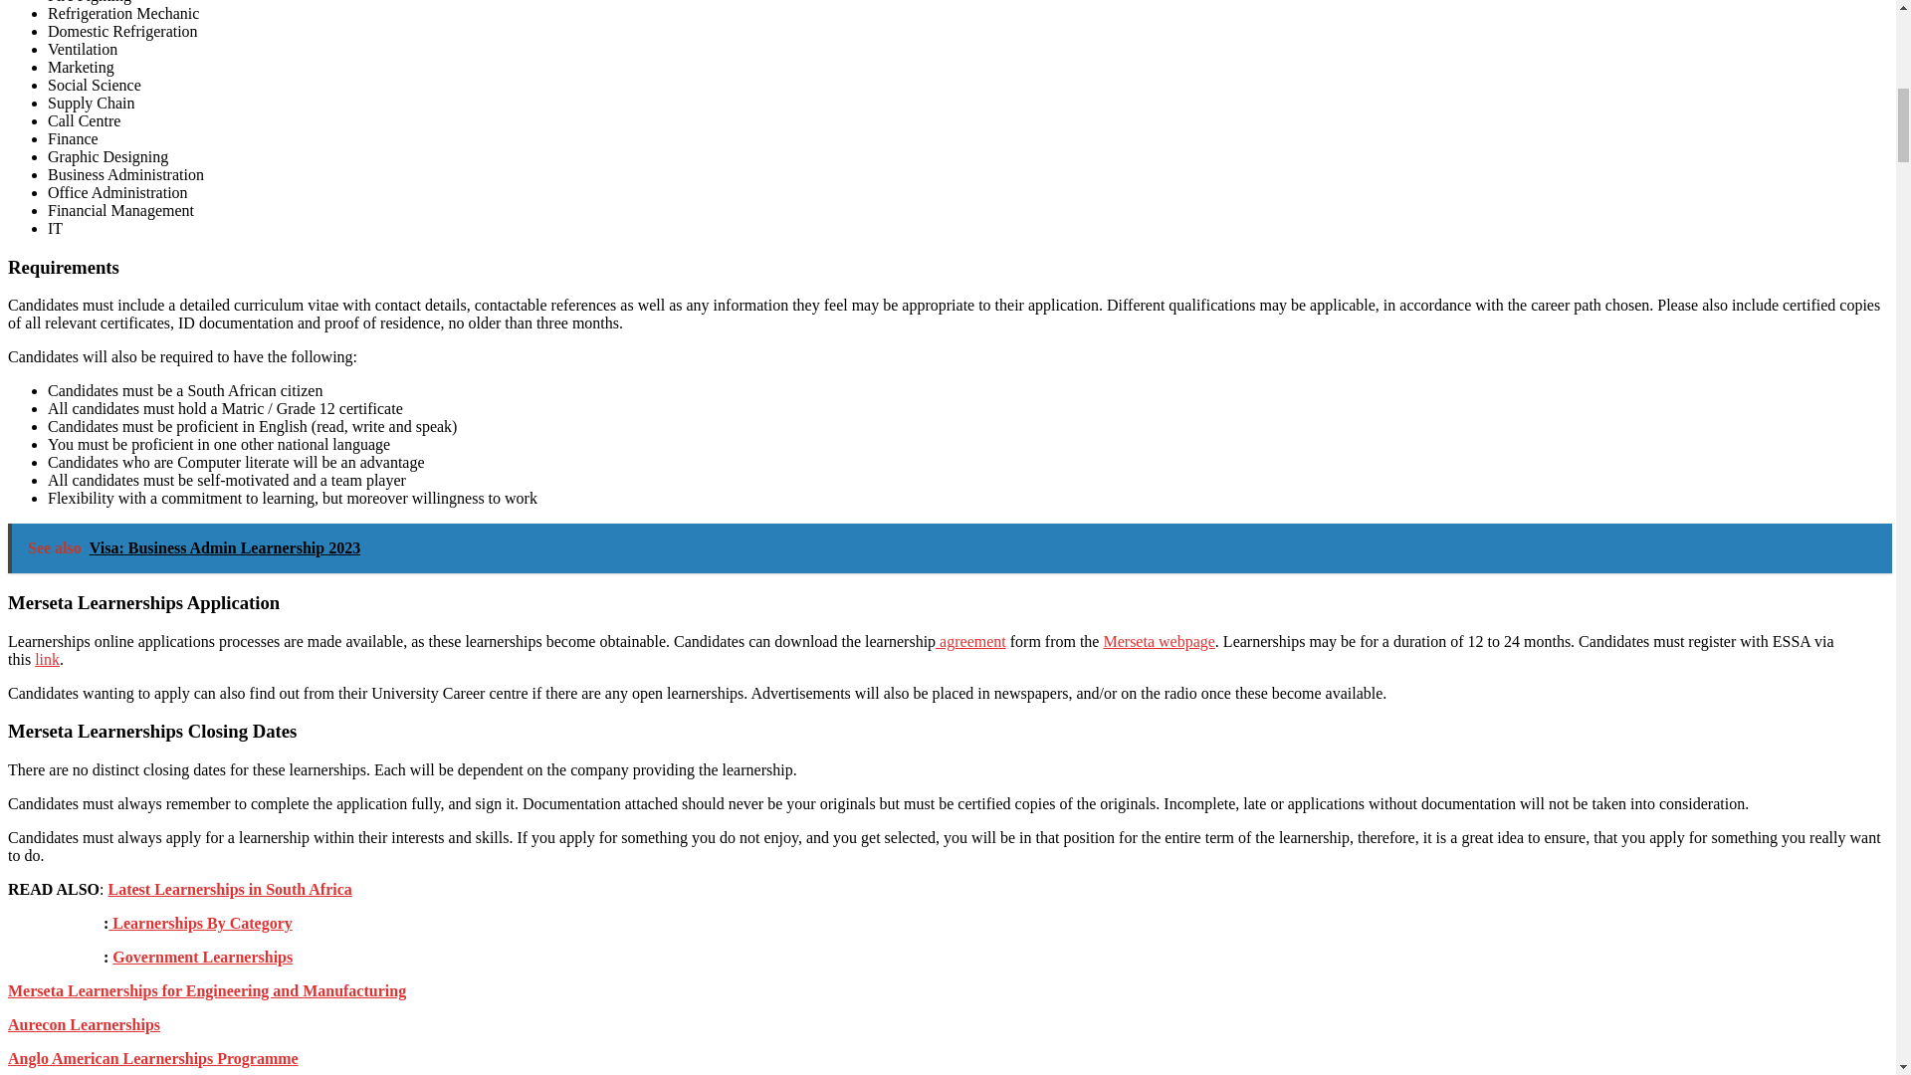 Image resolution: width=1911 pixels, height=1075 pixels. I want to click on Merseta Learnerships for Engineering and Manufacturing, so click(206, 991).